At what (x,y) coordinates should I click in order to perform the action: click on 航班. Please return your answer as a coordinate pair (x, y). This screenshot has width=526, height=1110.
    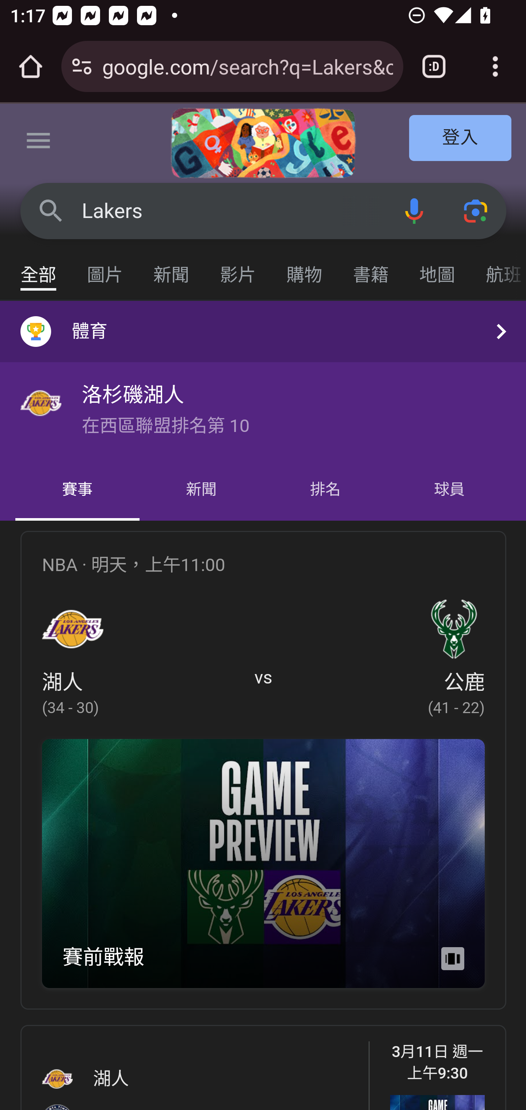
    Looking at the image, I should click on (498, 268).